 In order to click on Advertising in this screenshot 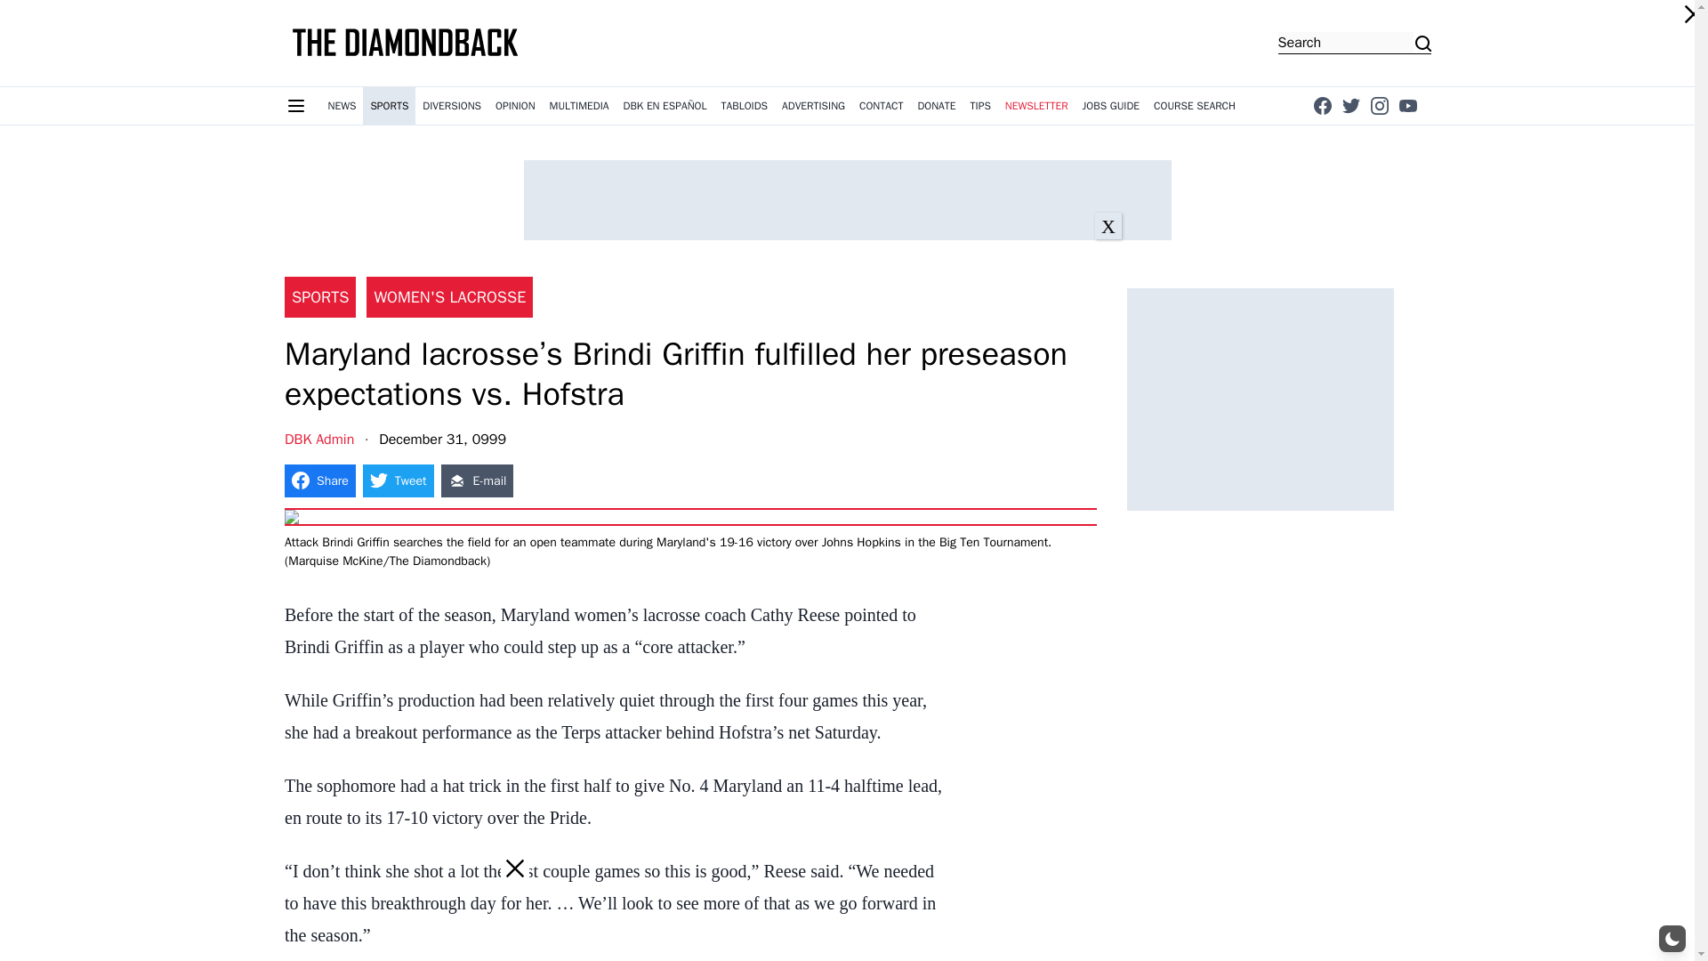, I will do `click(813, 106)`.